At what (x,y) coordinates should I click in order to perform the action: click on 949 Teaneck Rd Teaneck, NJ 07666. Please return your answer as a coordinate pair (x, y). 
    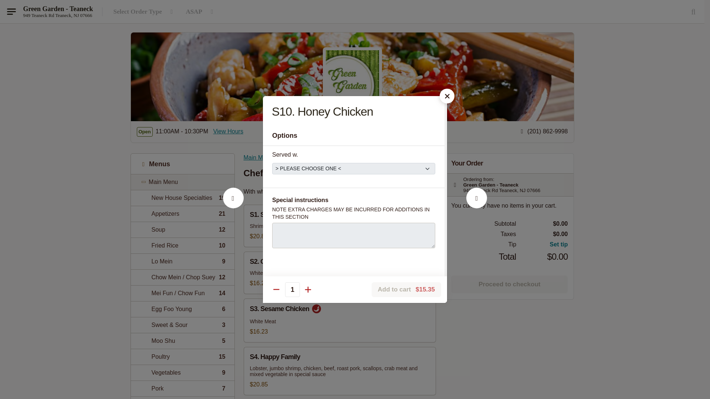
    Looking at the image, I should click on (509, 284).